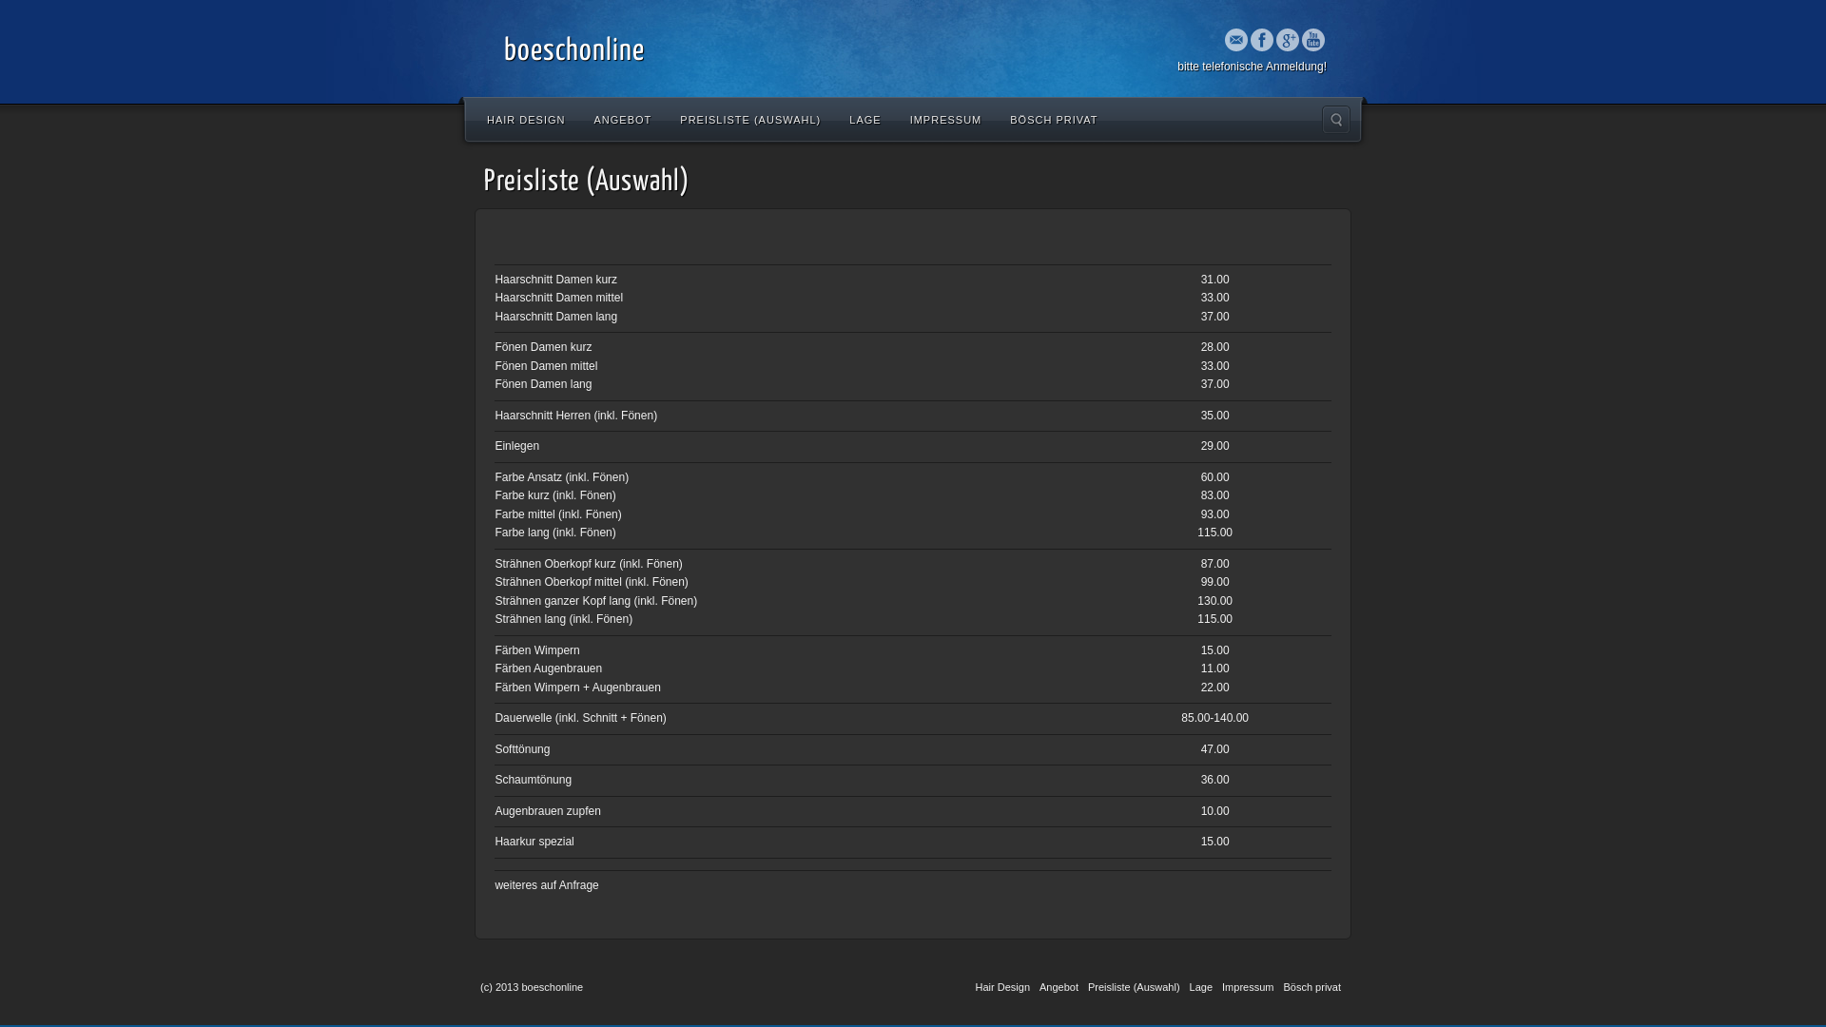 The width and height of the screenshot is (1826, 1027). Describe the element at coordinates (1134, 987) in the screenshot. I see `Preisliste (Auswahl)` at that location.